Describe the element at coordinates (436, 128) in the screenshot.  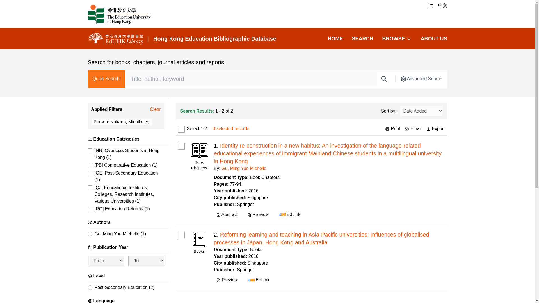
I see `Export` at that location.